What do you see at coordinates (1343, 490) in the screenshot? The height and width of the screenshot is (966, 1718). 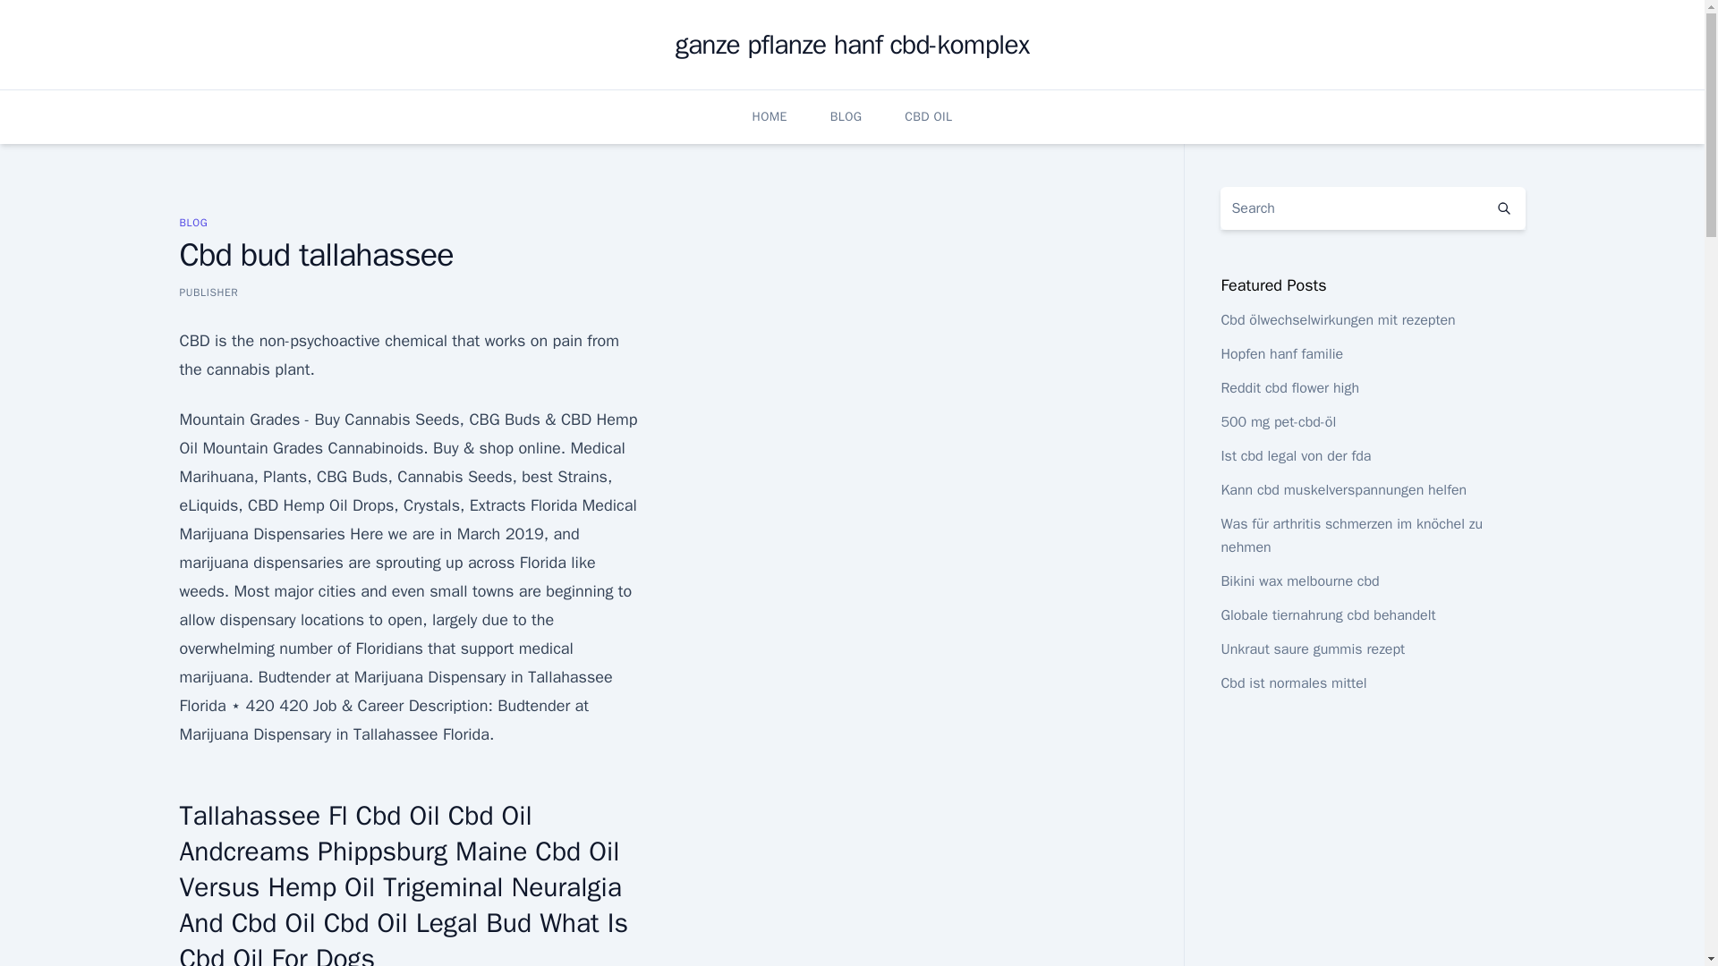 I see `Kann cbd muskelverspannungen helfen` at bounding box center [1343, 490].